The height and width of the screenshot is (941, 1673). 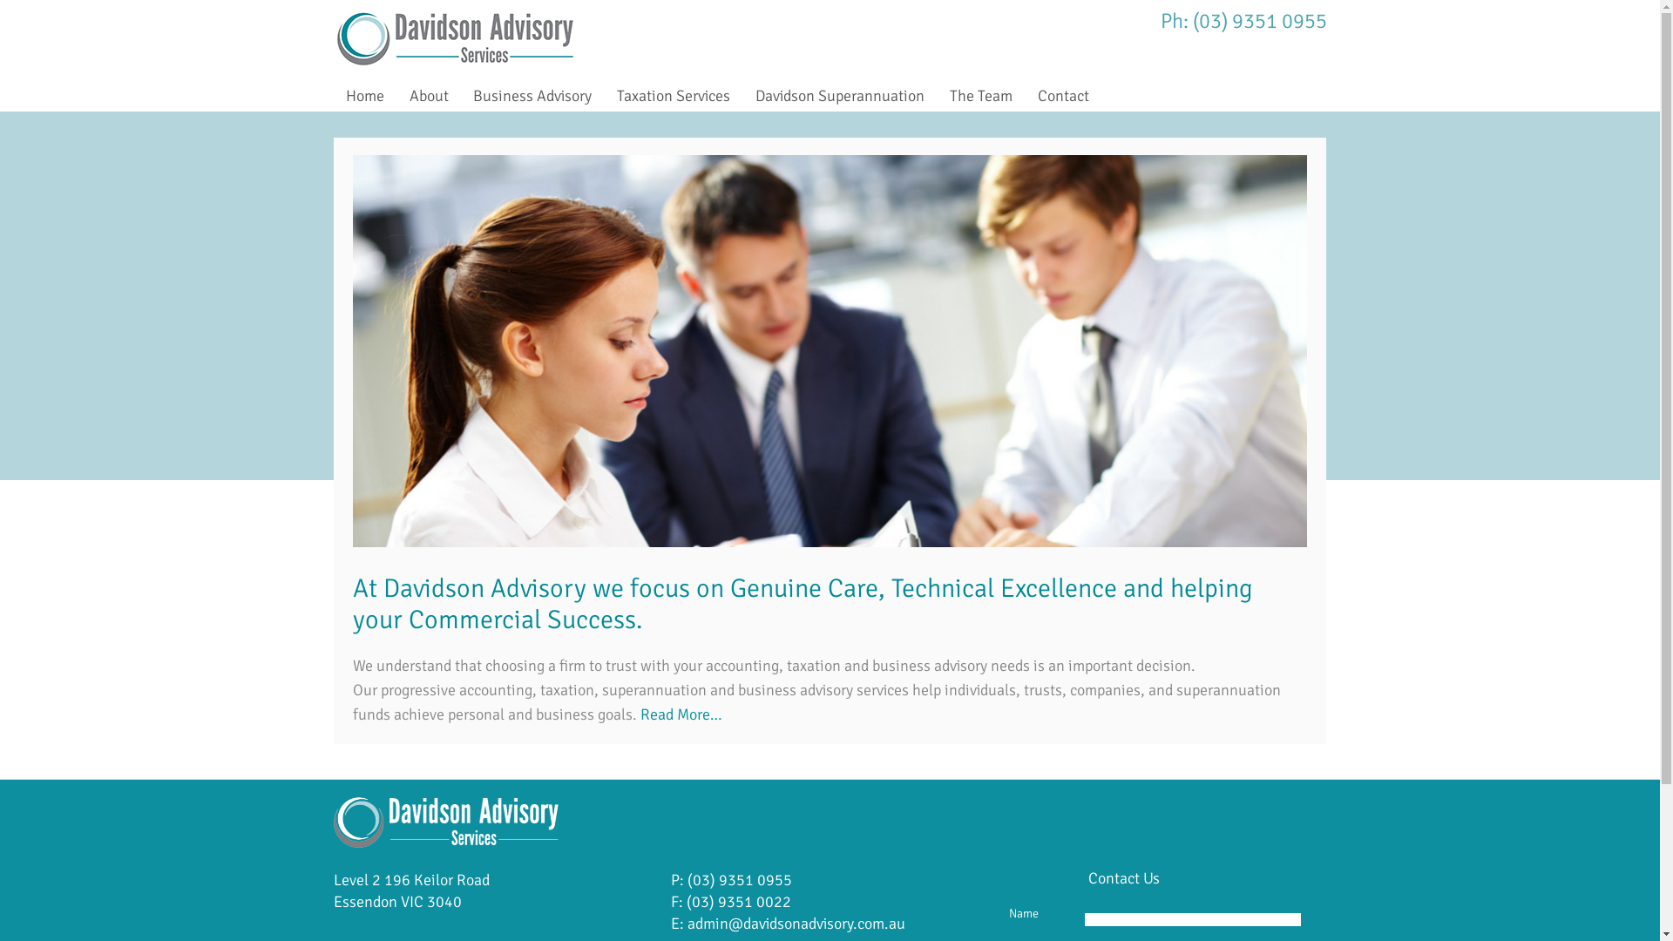 What do you see at coordinates (981, 97) in the screenshot?
I see `The Team` at bounding box center [981, 97].